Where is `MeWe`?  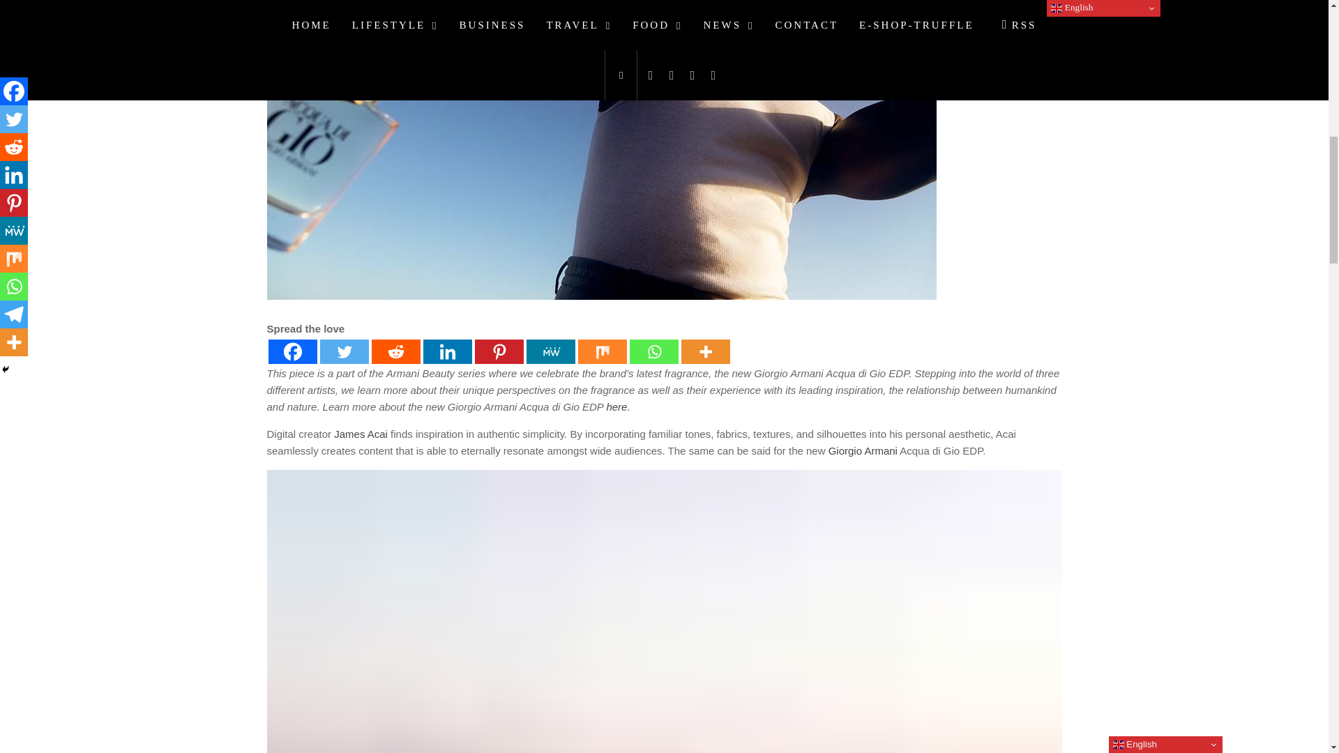 MeWe is located at coordinates (550, 351).